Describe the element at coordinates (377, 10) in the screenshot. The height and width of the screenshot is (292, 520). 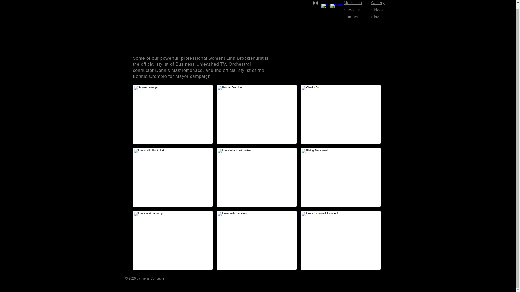
I see `Videos` at that location.